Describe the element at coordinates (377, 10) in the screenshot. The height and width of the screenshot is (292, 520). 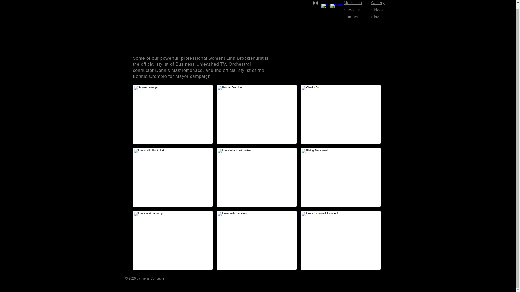
I see `Videos` at that location.